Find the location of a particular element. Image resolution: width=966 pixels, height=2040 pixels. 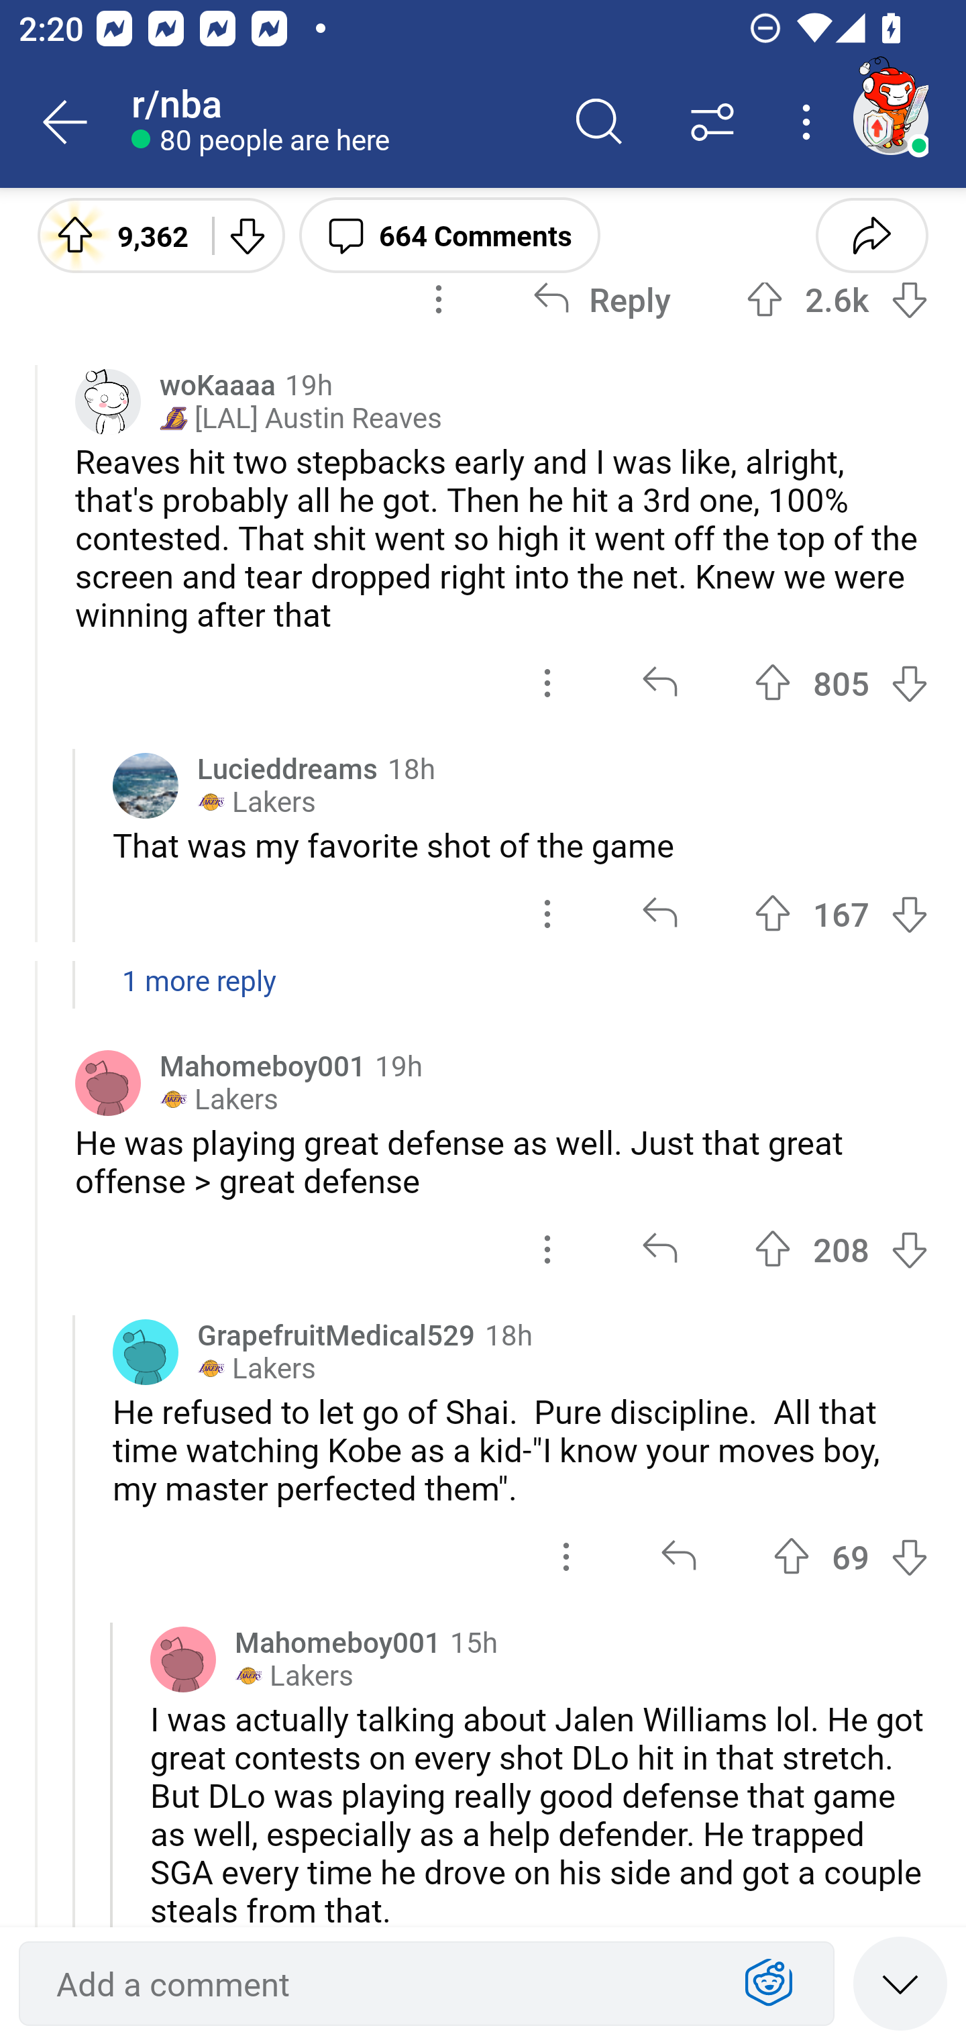

￼ Lakers is located at coordinates (294, 1676).